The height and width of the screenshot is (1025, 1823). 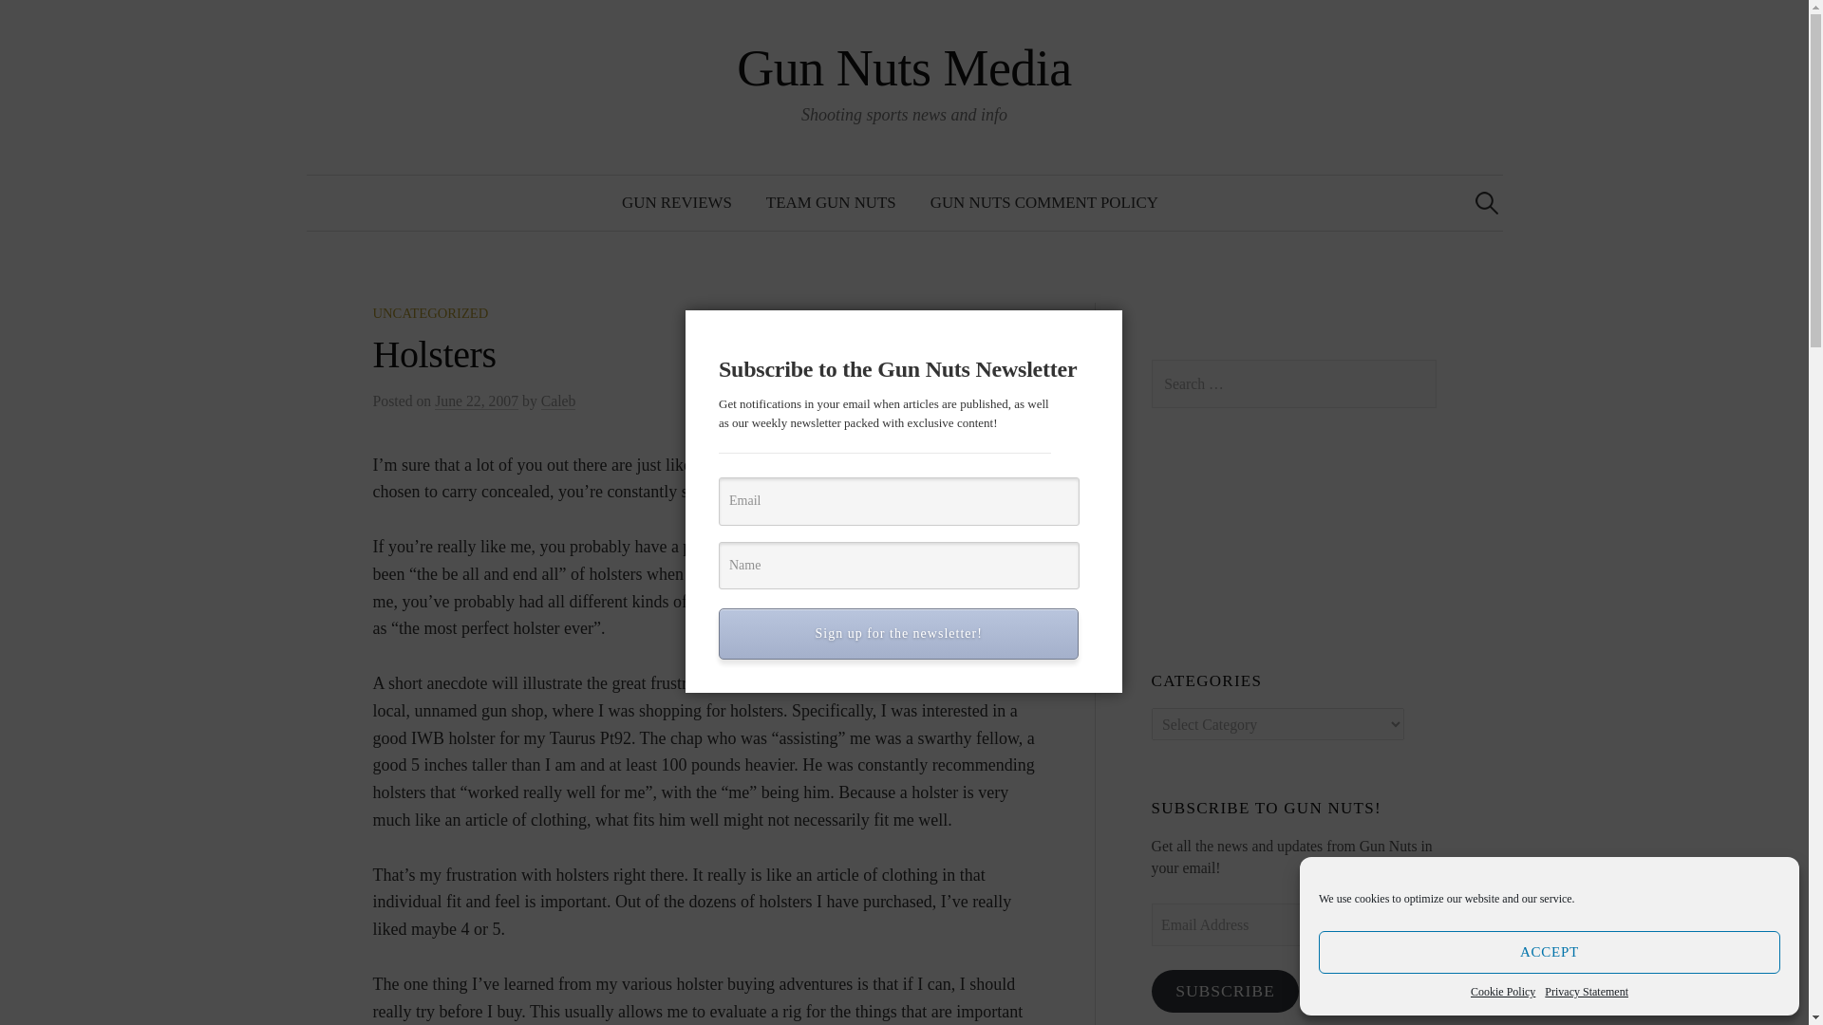 I want to click on Email, so click(x=898, y=501).